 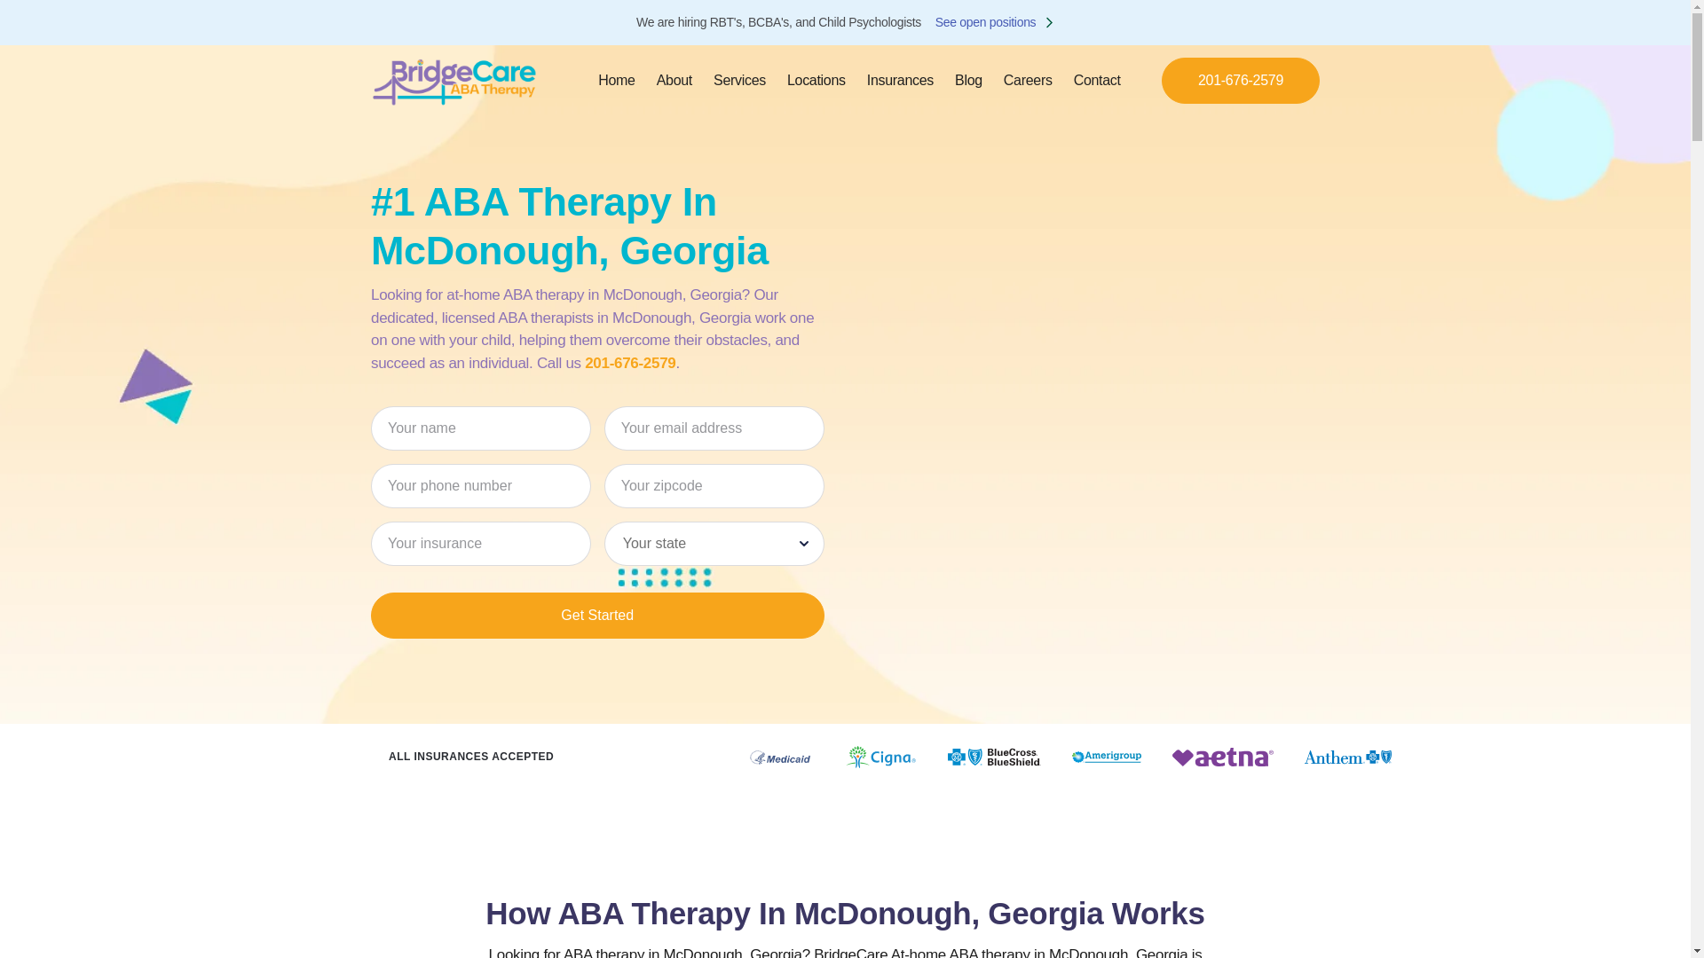 I want to click on Home, so click(x=616, y=81).